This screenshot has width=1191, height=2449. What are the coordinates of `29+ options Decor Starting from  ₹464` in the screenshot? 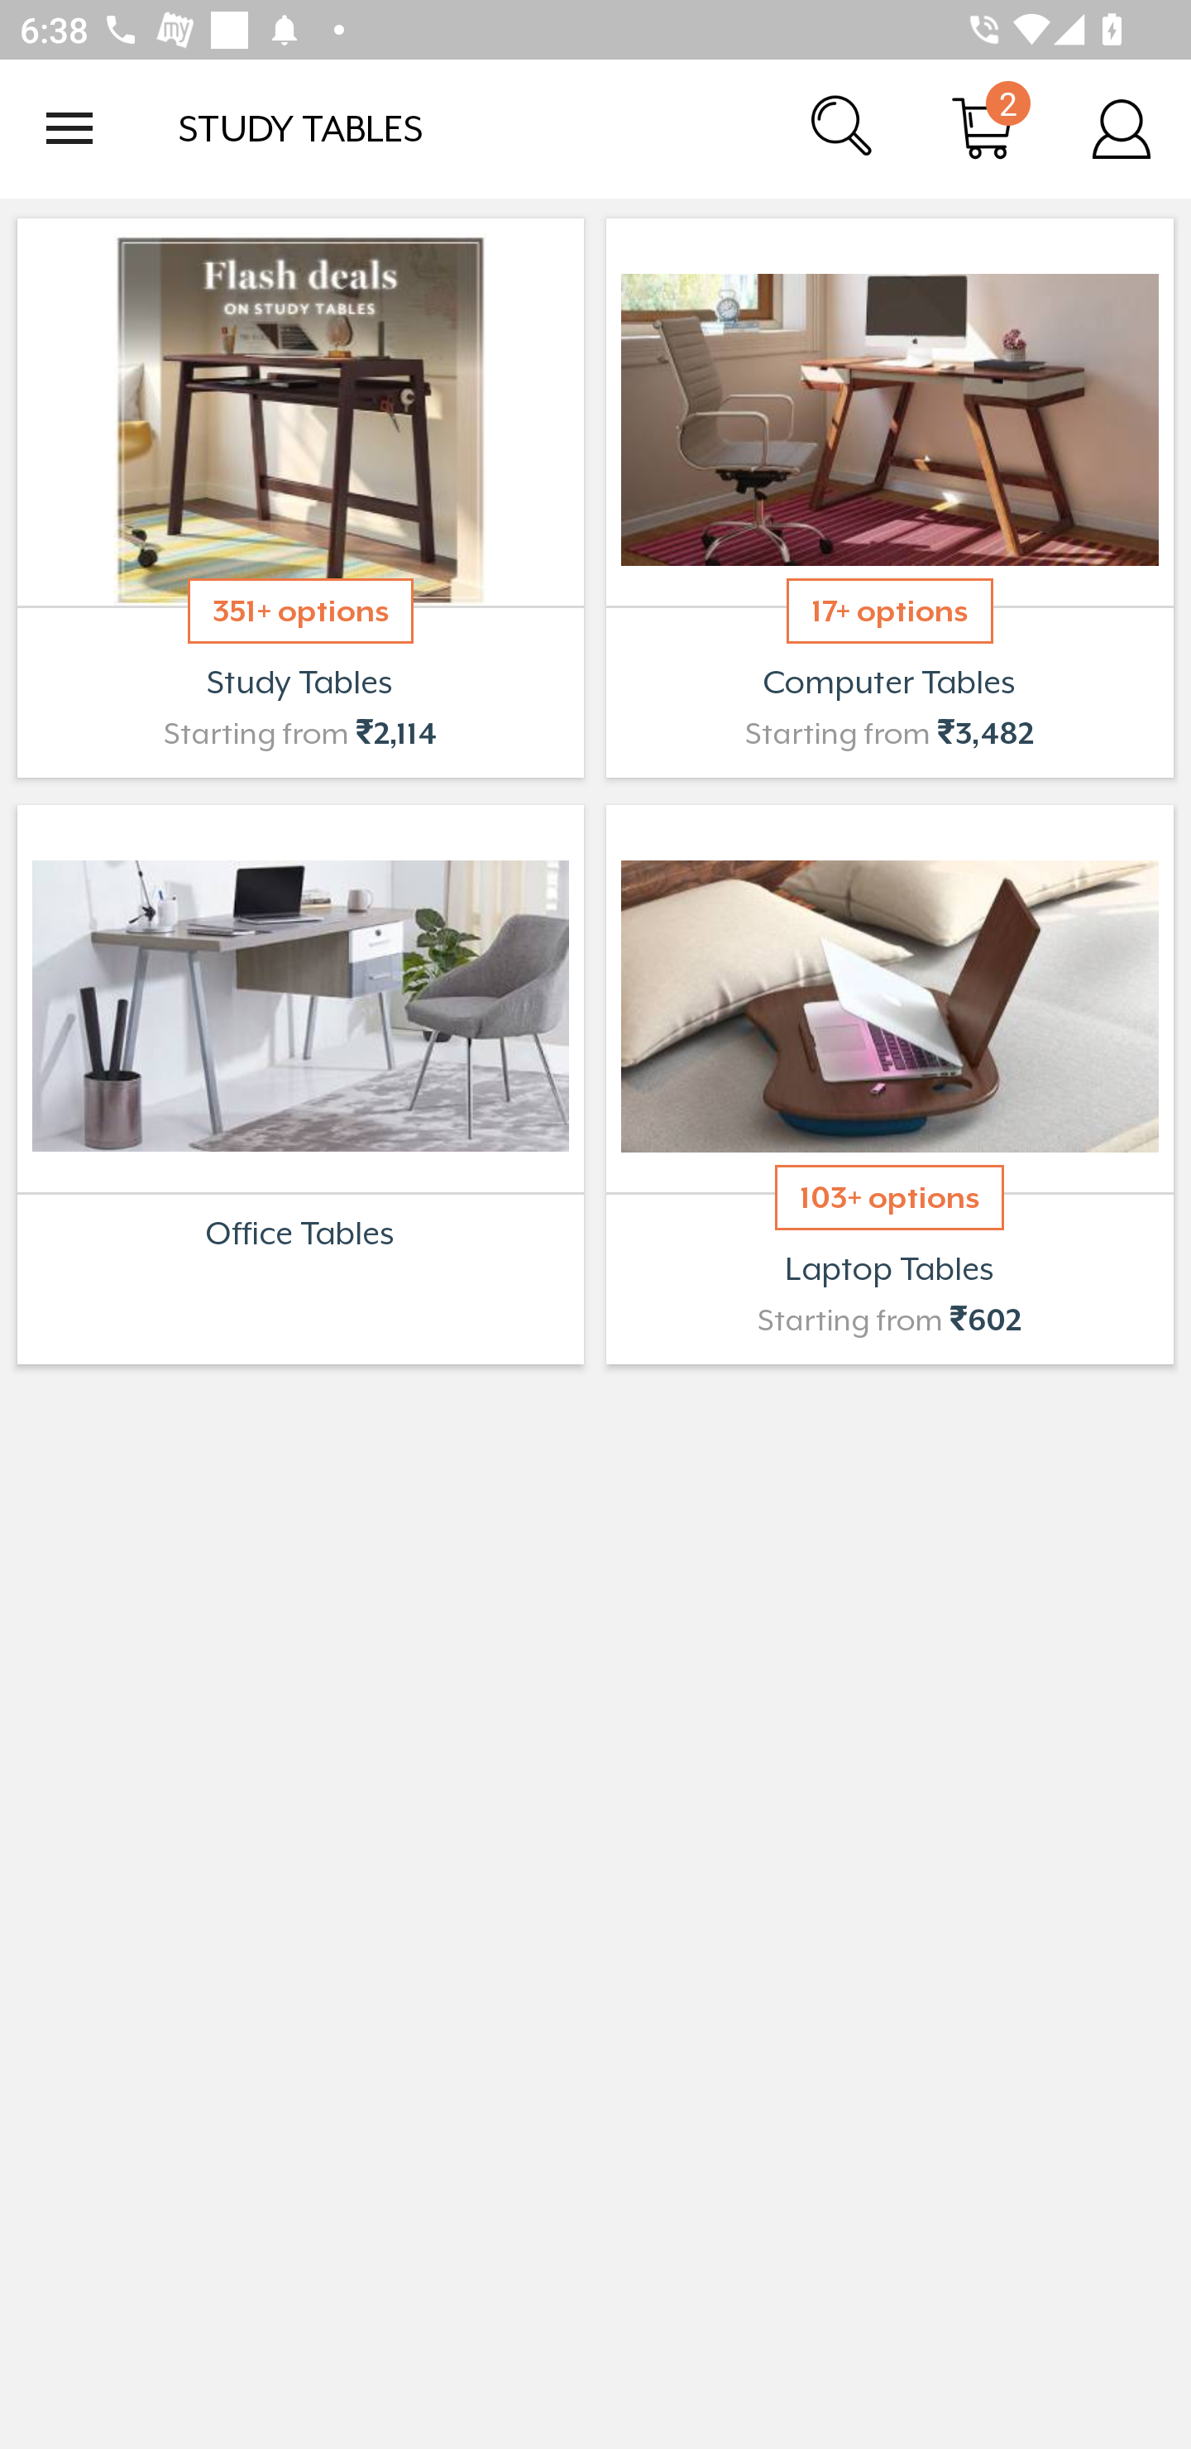 It's located at (890, 1084).